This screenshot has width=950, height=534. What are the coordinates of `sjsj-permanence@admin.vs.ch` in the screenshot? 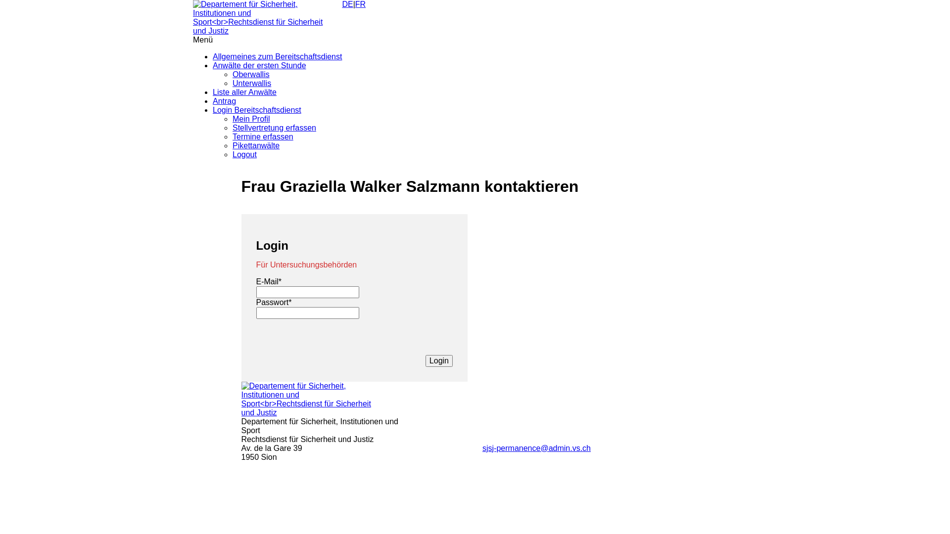 It's located at (536, 448).